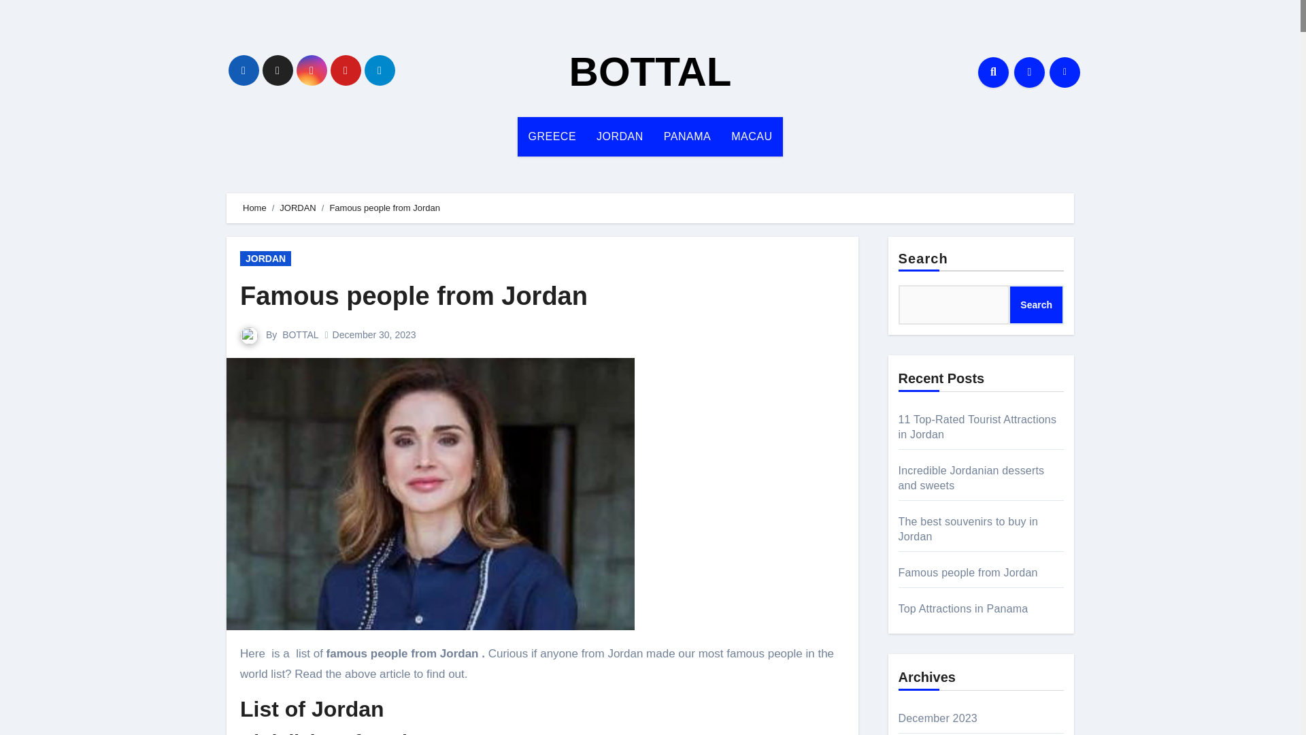  Describe the element at coordinates (414, 295) in the screenshot. I see `Permalink to: Famous people from Jordan` at that location.